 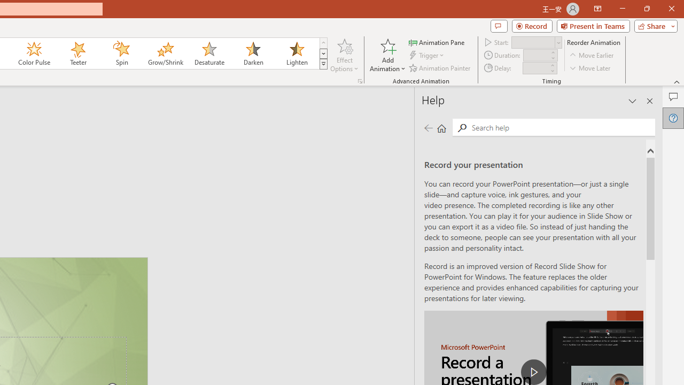 I want to click on Grow/Shrink, so click(x=165, y=53).